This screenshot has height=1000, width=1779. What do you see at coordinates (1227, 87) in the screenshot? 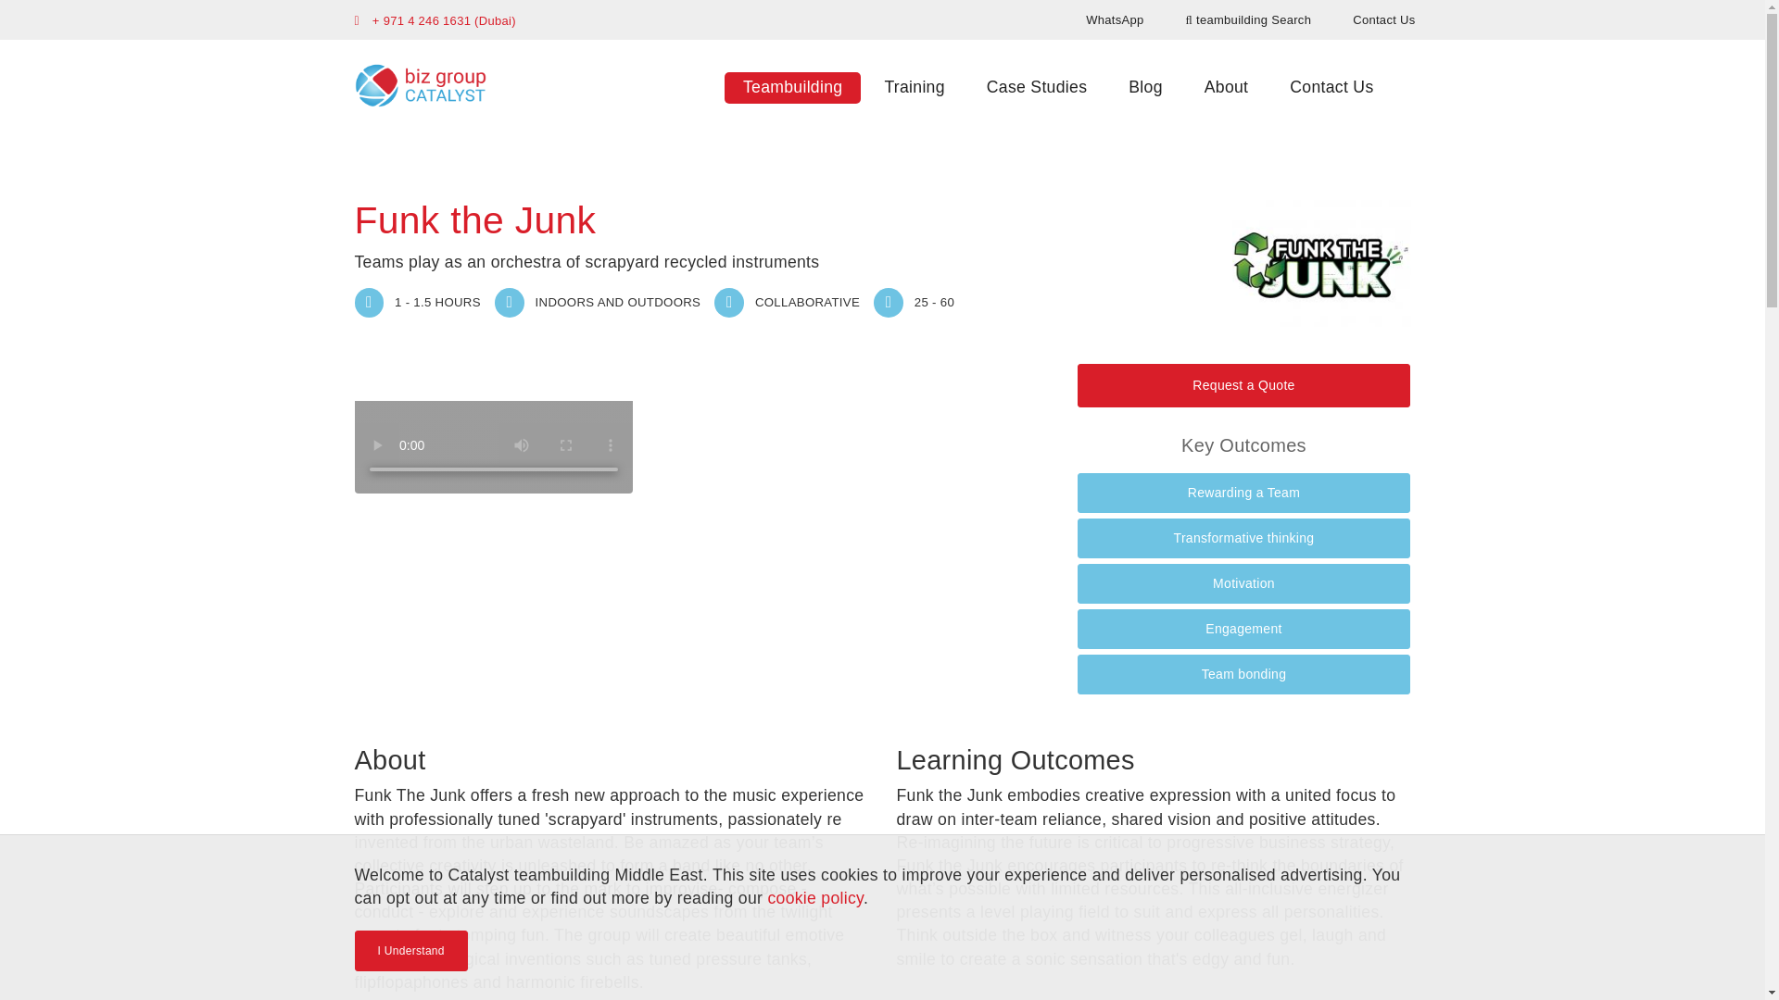
I see `About` at bounding box center [1227, 87].